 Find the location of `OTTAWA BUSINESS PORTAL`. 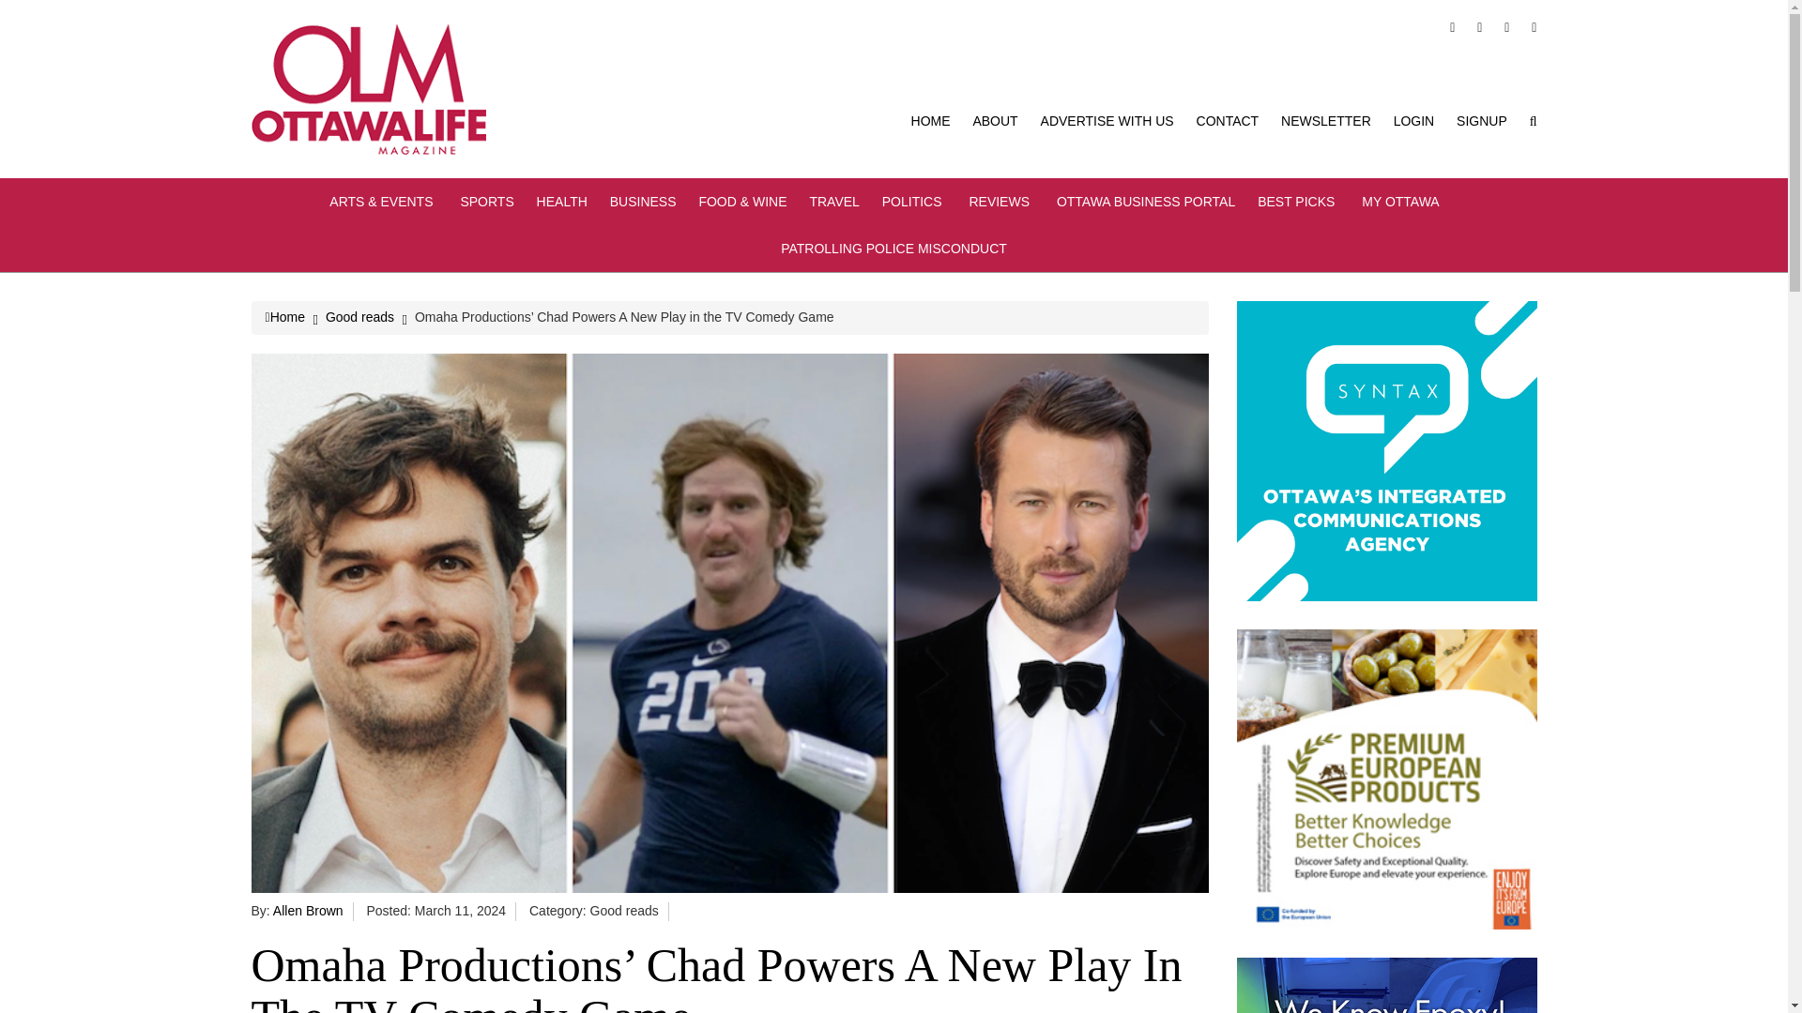

OTTAWA BUSINESS PORTAL is located at coordinates (1145, 201).